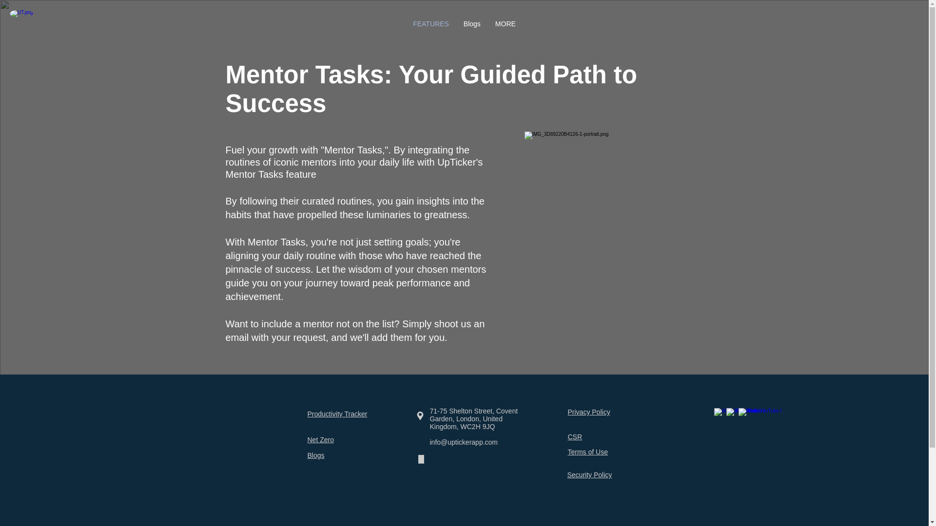 The width and height of the screenshot is (936, 526). Describe the element at coordinates (587, 452) in the screenshot. I see `Terms of Use` at that location.